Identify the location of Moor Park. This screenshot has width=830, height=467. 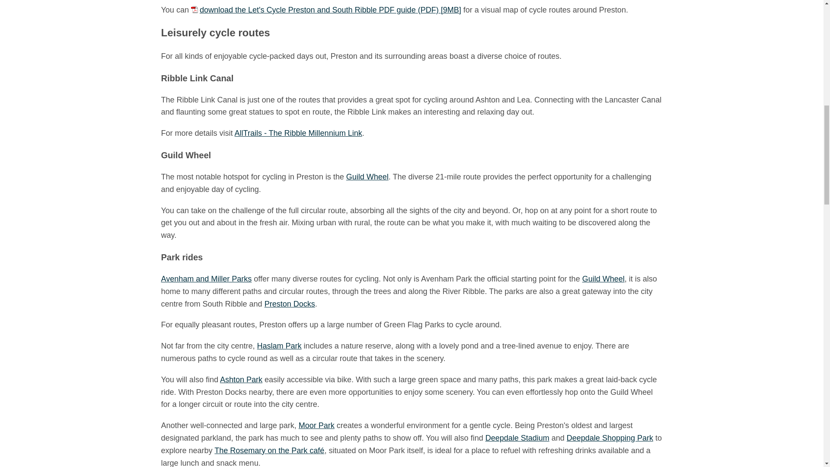
(316, 425).